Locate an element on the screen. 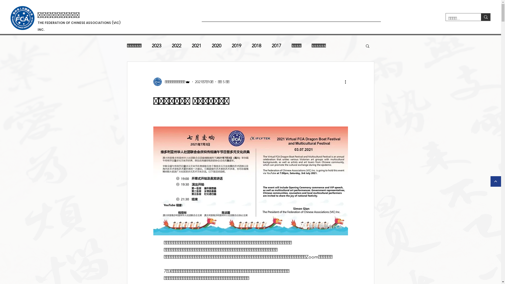 This screenshot has height=284, width=505. 2017 is located at coordinates (276, 46).